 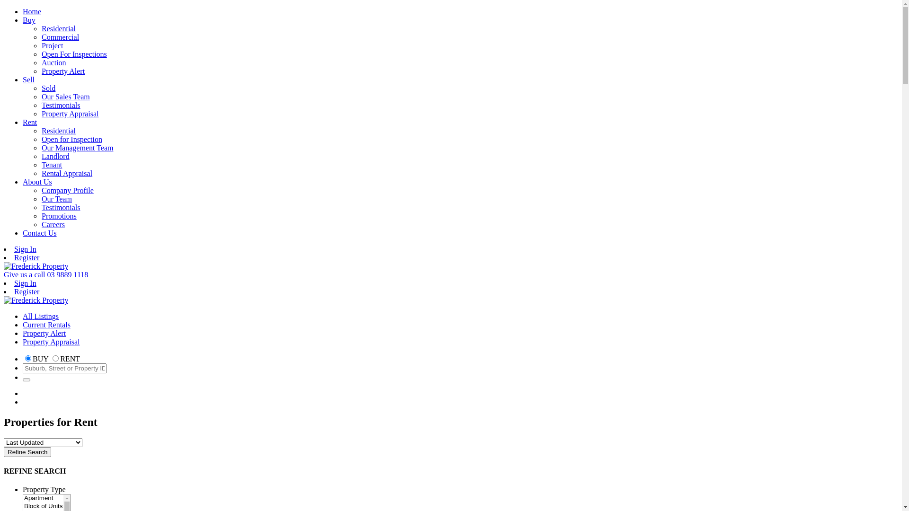 What do you see at coordinates (56, 156) in the screenshot?
I see `Landlord` at bounding box center [56, 156].